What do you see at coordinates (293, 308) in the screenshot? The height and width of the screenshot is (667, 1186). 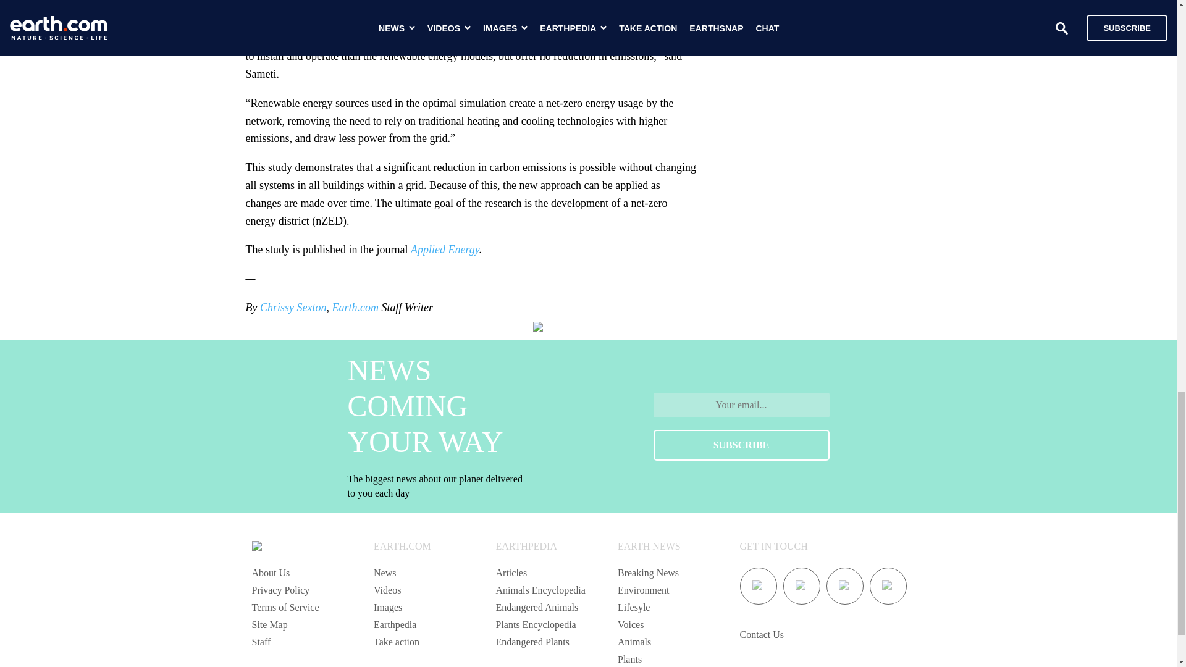 I see `Chrissy Sexton` at bounding box center [293, 308].